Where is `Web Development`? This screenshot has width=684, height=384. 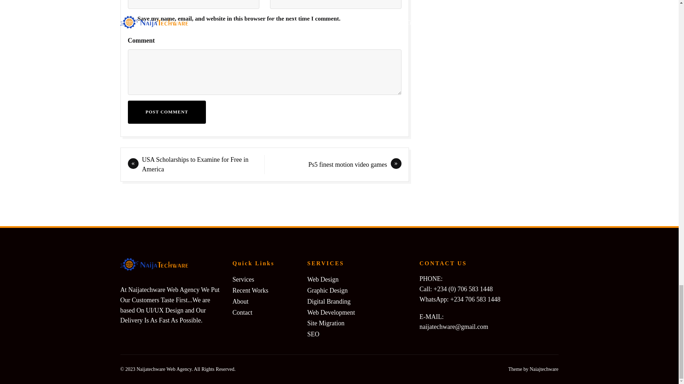 Web Development is located at coordinates (331, 313).